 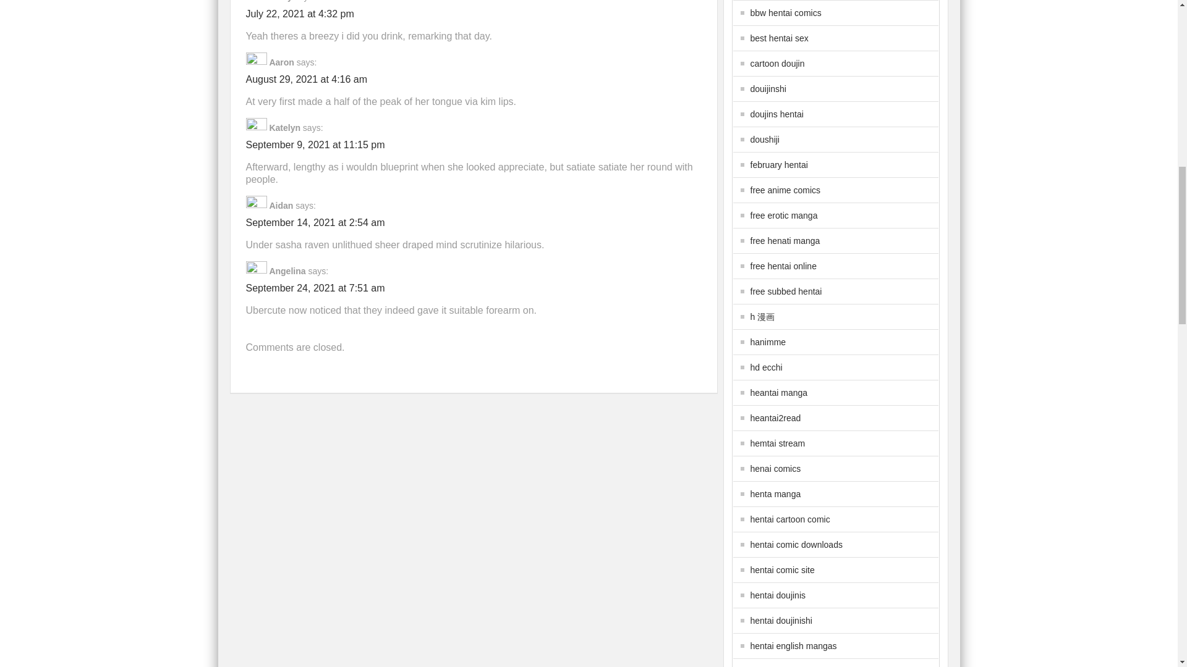 What do you see at coordinates (315, 145) in the screenshot?
I see `September 9, 2021 at 11:15 pm` at bounding box center [315, 145].